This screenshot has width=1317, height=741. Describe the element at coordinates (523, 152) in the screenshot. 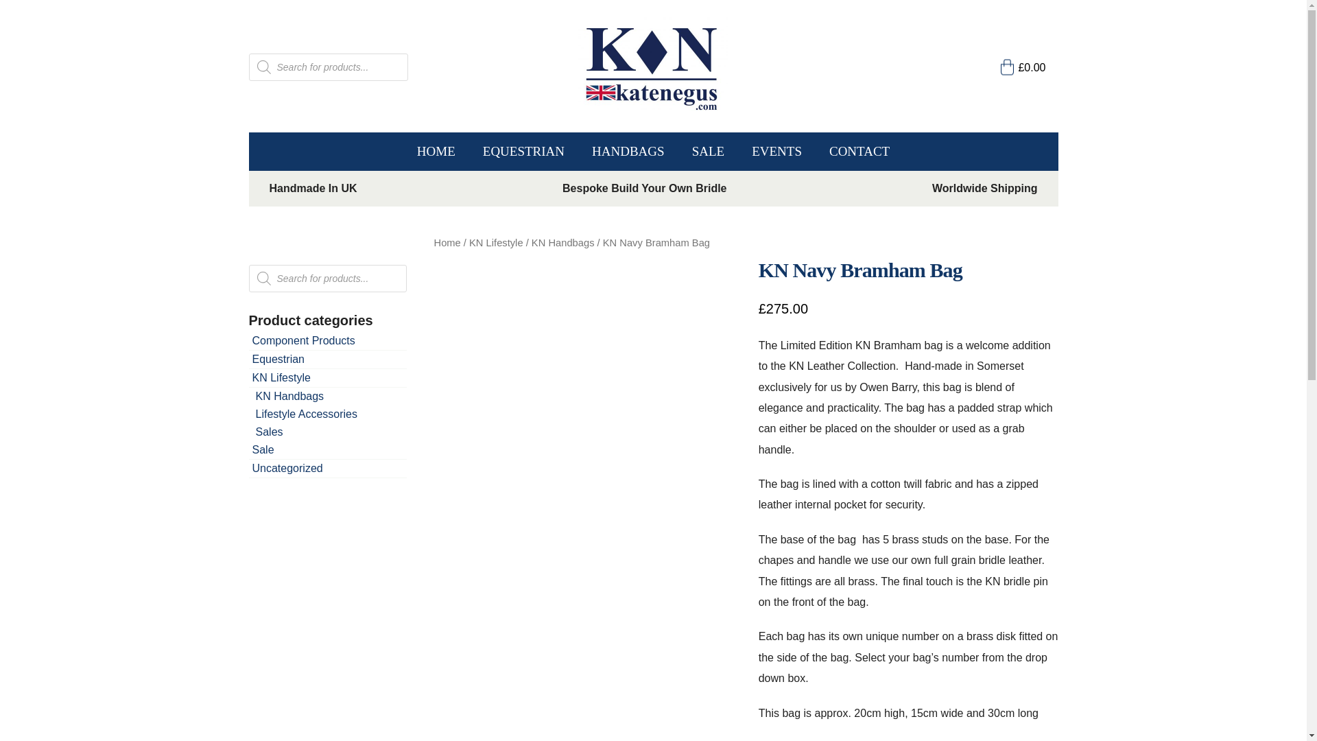

I see `EQUESTRIAN` at that location.